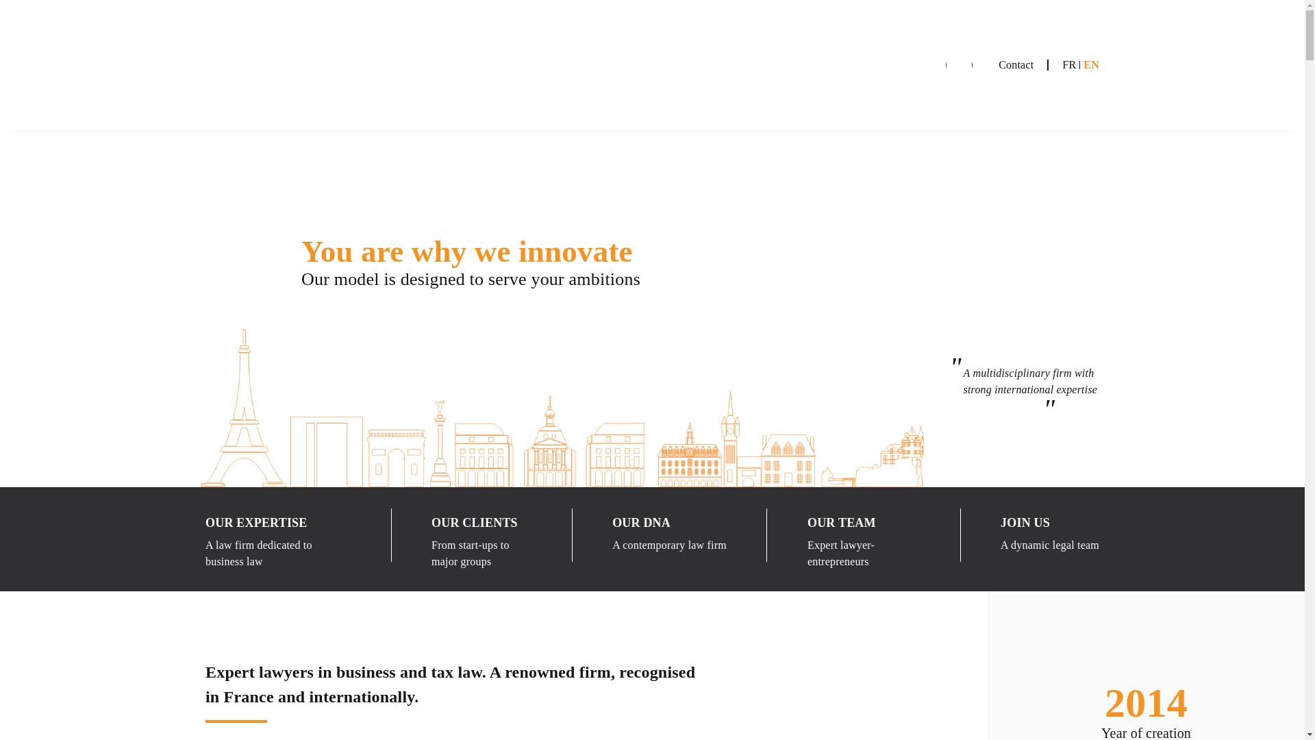 The image size is (1315, 740). I want to click on EN, so click(1092, 64).